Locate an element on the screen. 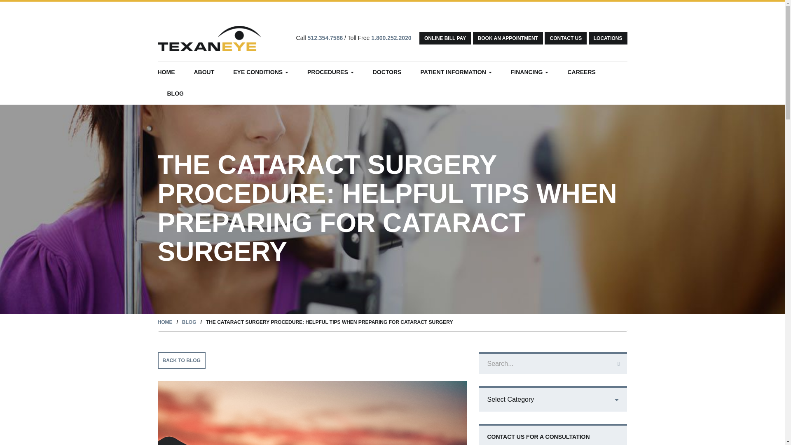  PROCEDURES is located at coordinates (330, 72).